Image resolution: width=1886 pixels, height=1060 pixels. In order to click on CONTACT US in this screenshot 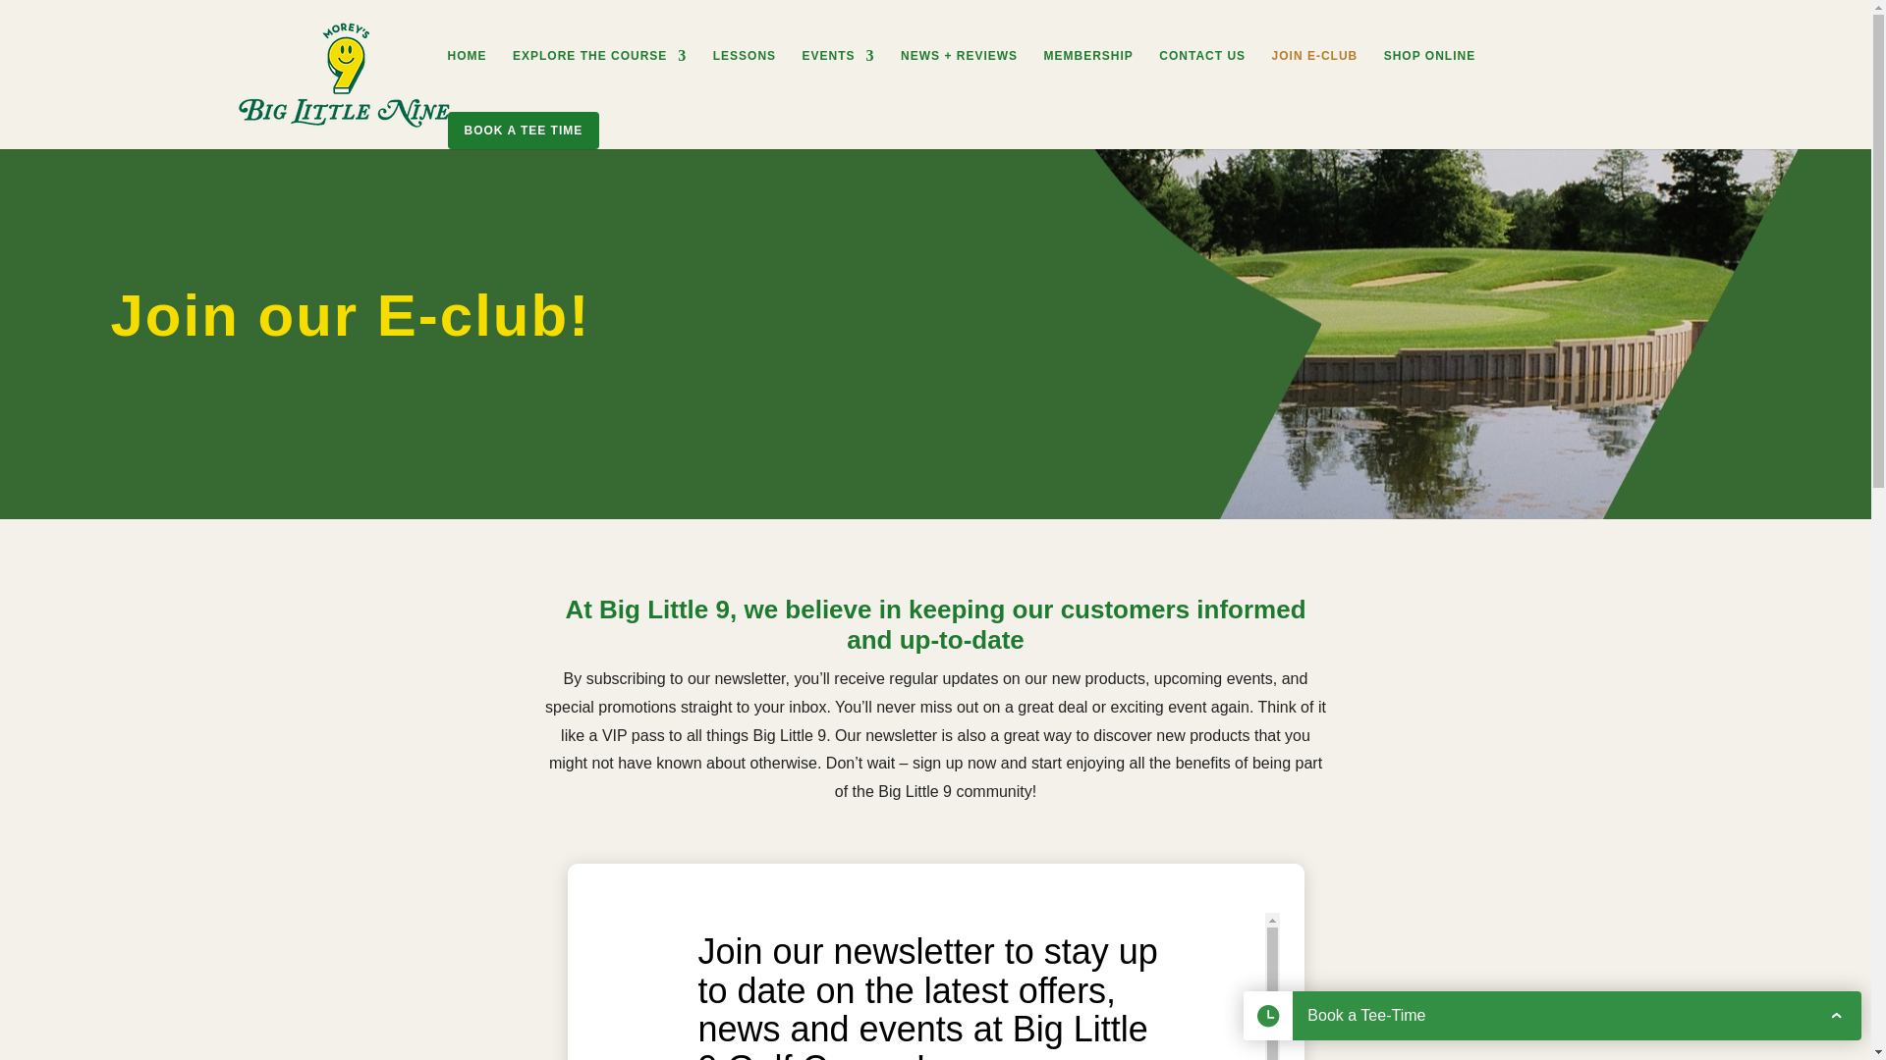, I will do `click(1202, 80)`.